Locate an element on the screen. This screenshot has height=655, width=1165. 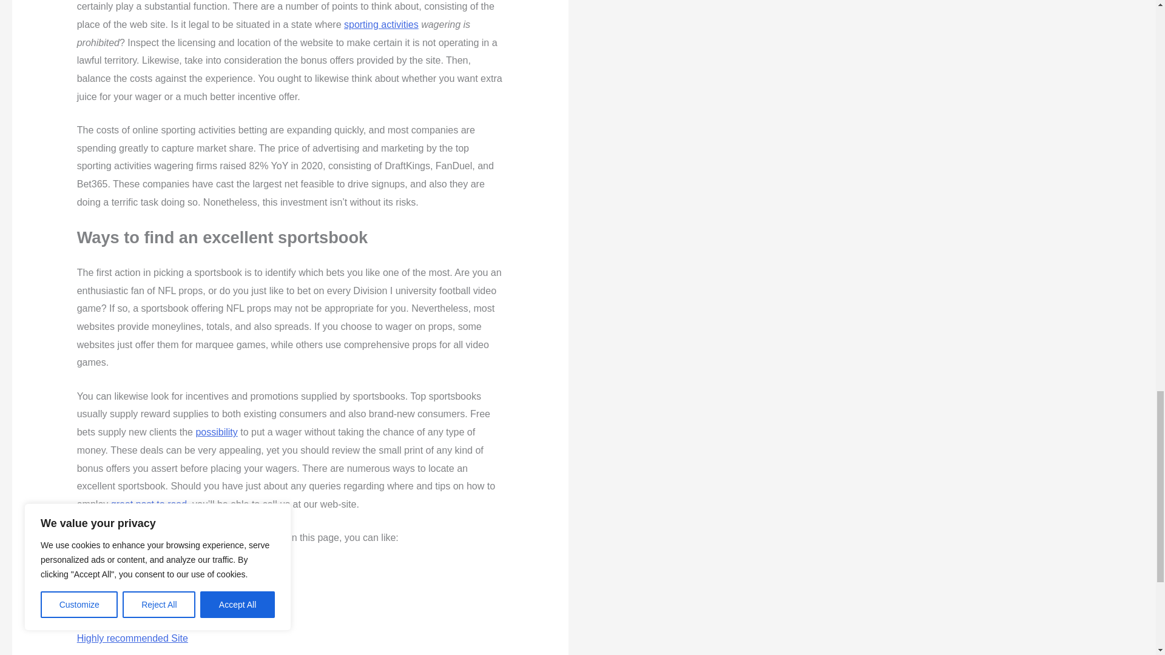
Highly recommended Site is located at coordinates (132, 638).